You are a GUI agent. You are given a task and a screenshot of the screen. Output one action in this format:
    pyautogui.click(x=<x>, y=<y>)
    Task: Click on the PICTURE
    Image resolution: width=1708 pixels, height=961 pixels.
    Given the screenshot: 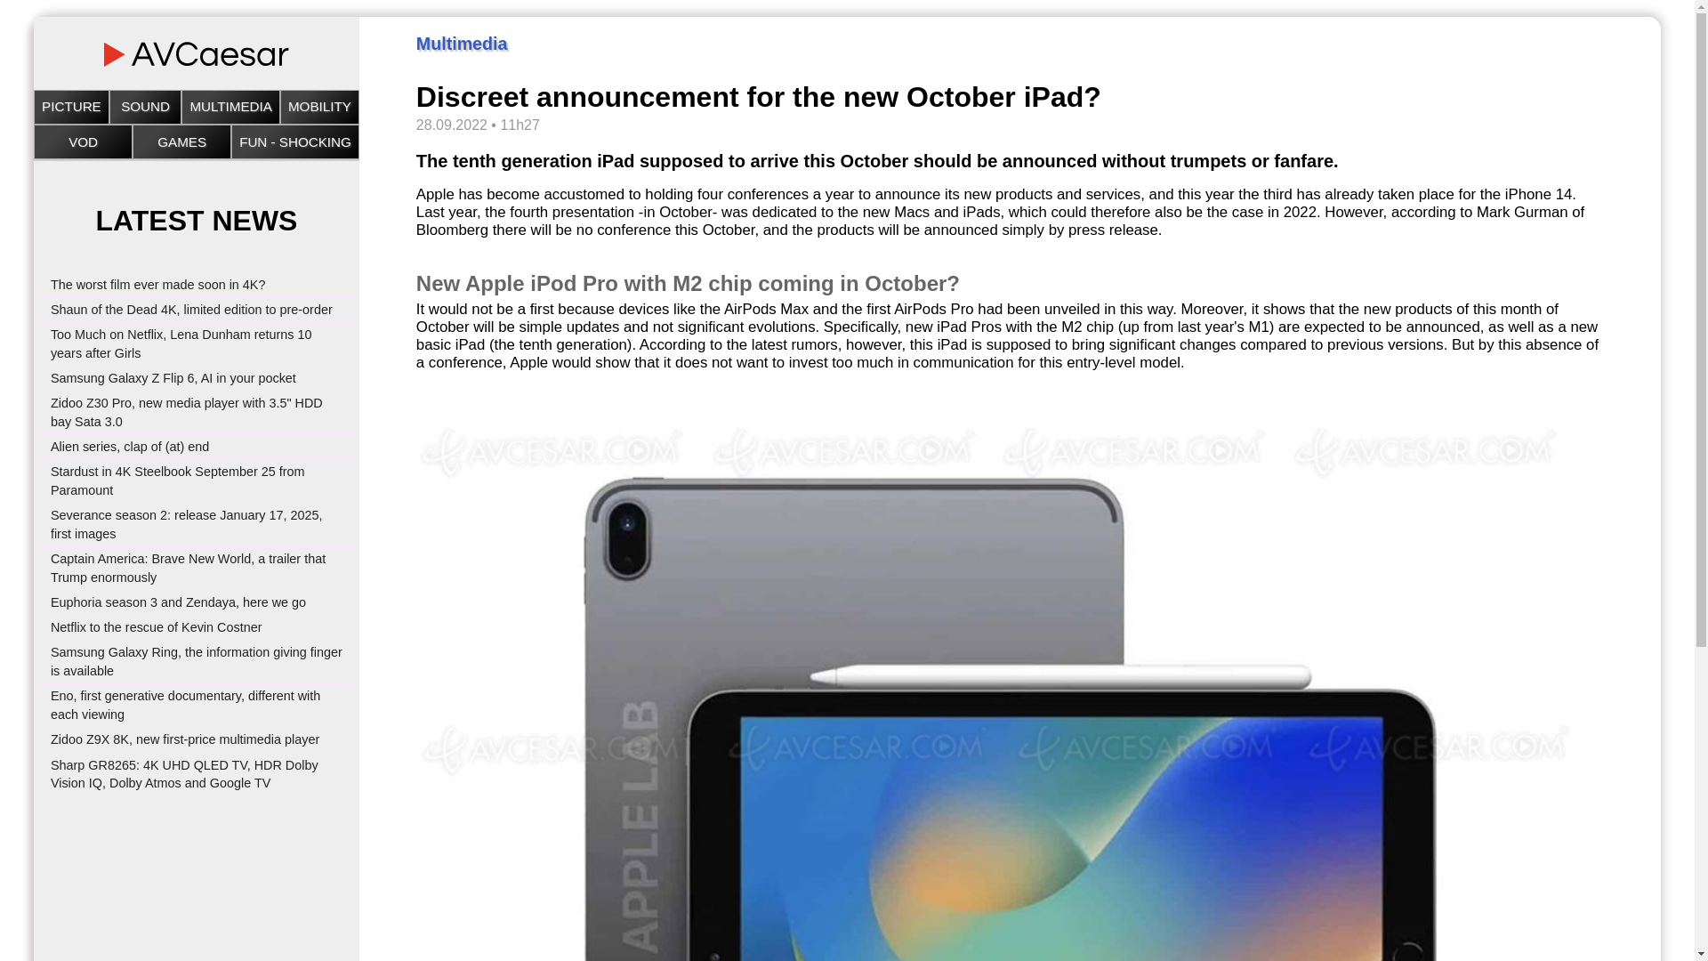 What is the action you would take?
    pyautogui.click(x=71, y=107)
    